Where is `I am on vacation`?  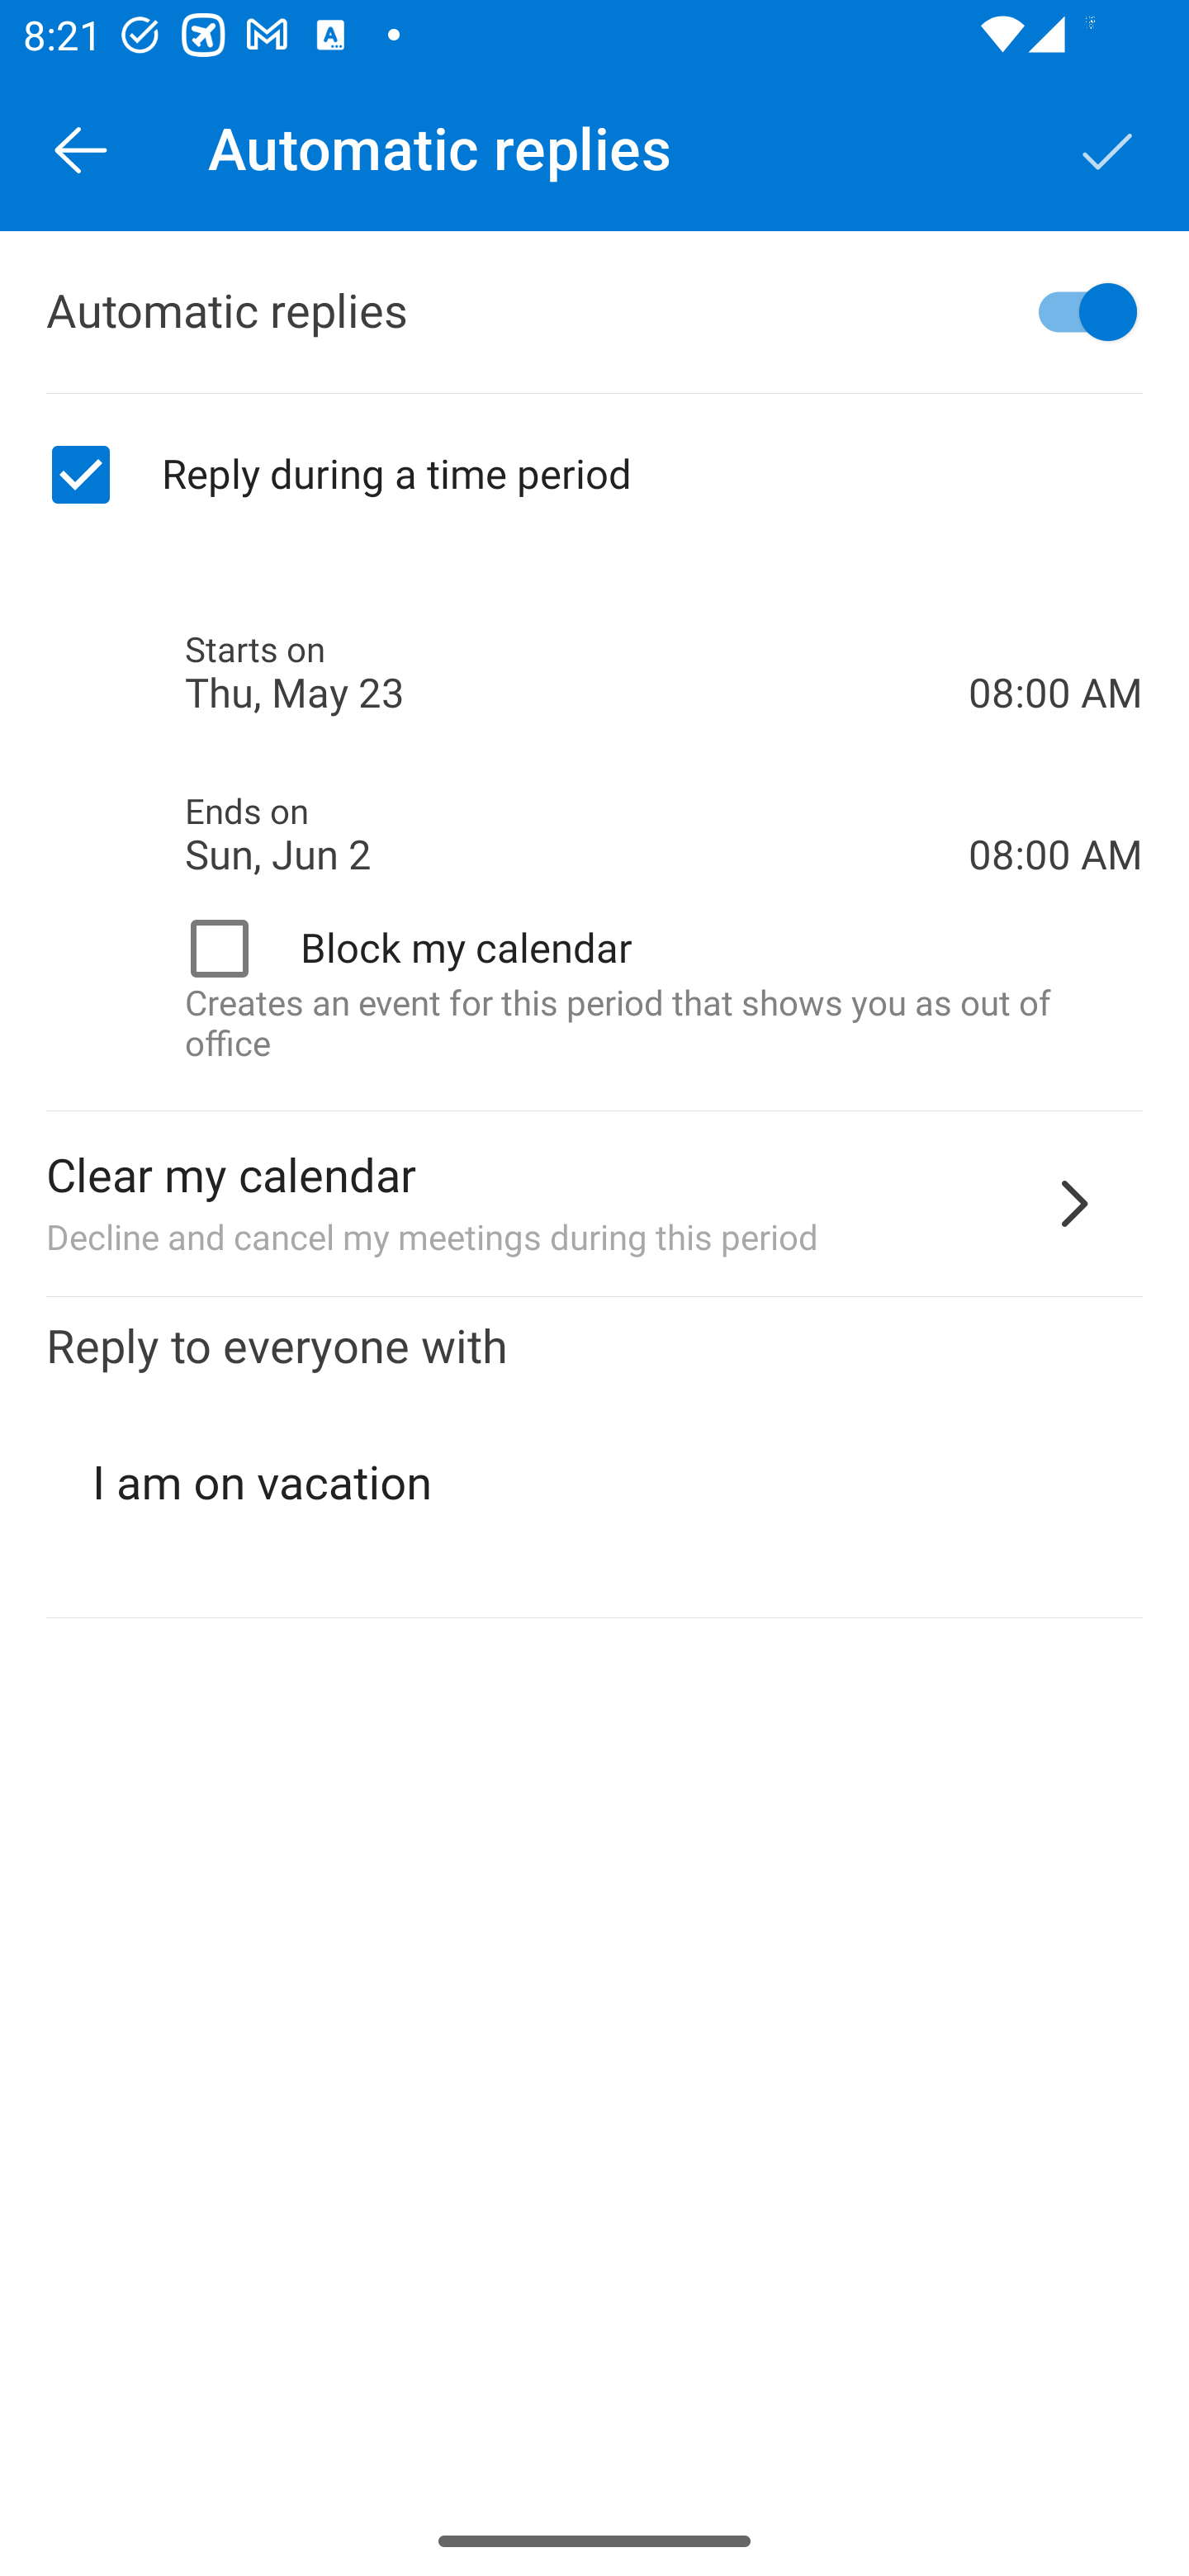 I am on vacation is located at coordinates (596, 1483).